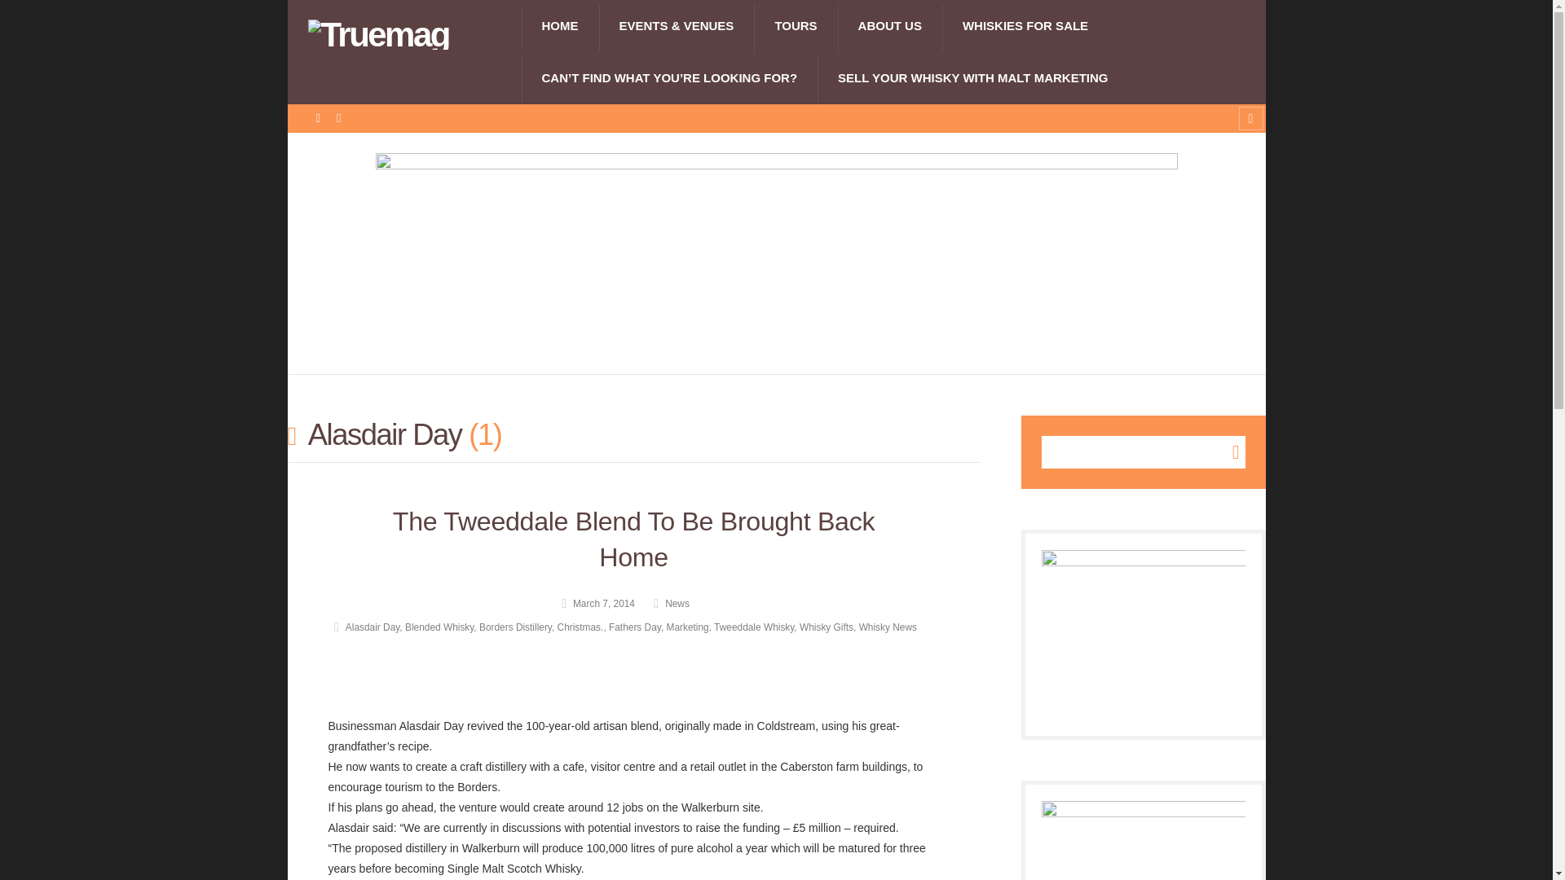 This screenshot has height=880, width=1565. I want to click on Search, so click(1228, 452).